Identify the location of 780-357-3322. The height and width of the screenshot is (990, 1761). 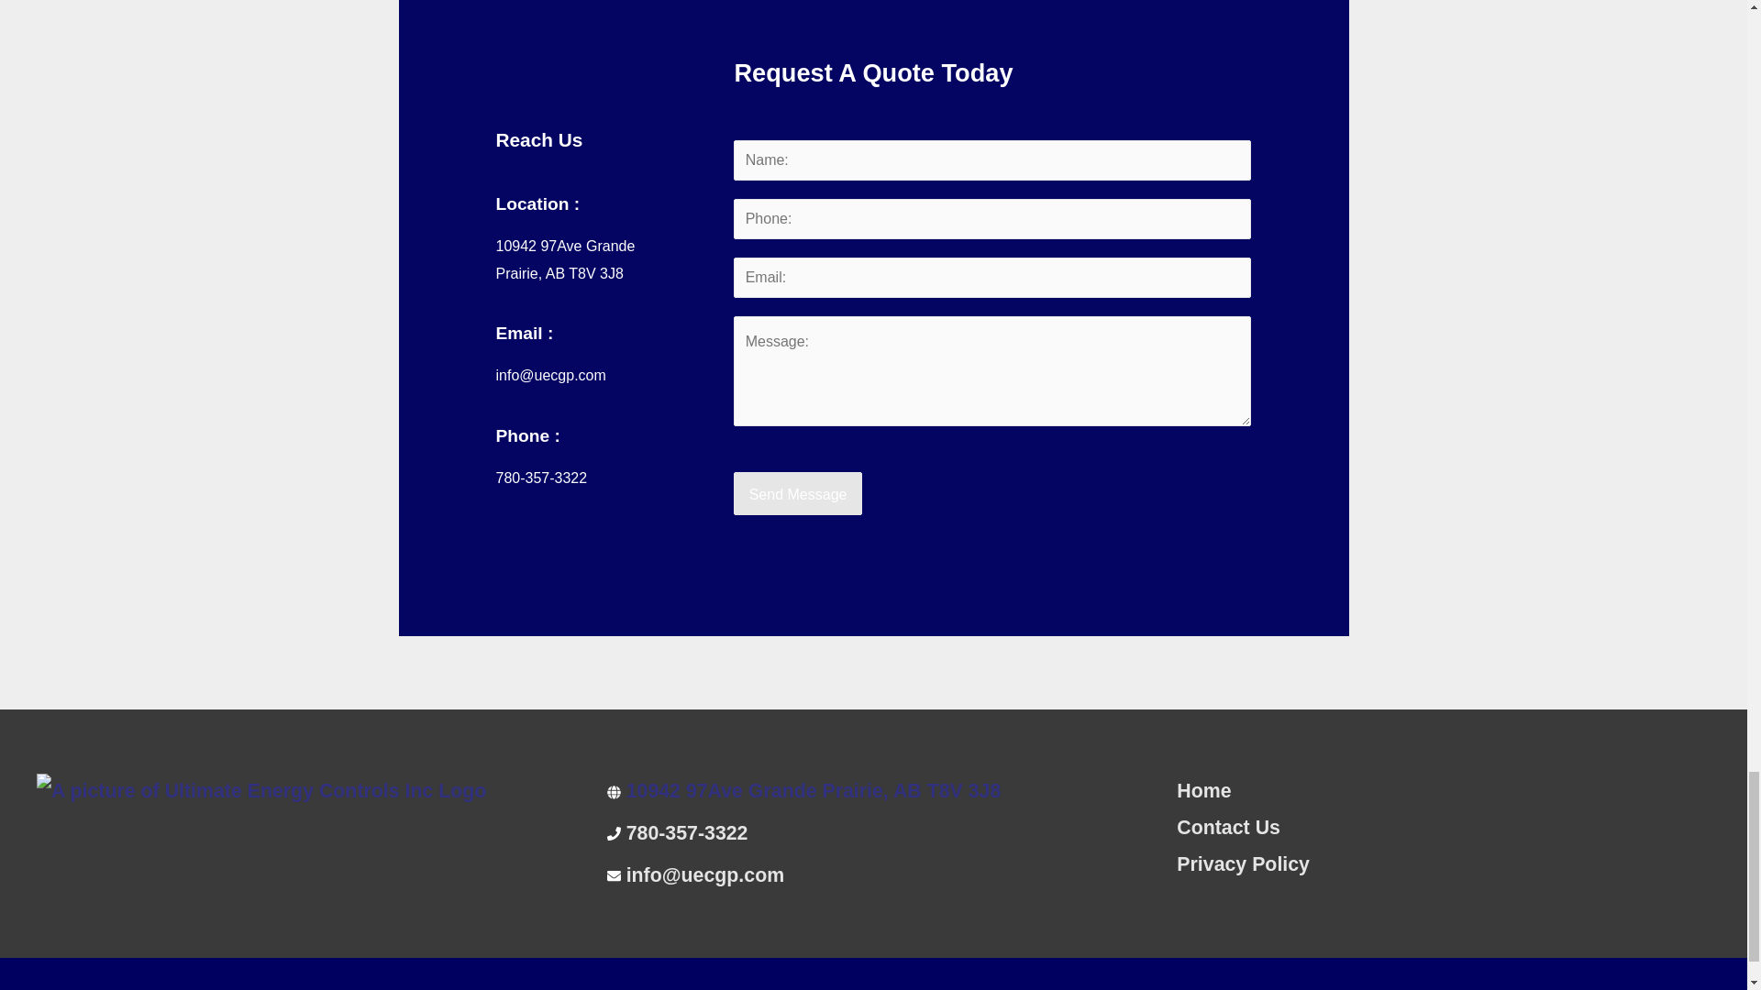
(688, 833).